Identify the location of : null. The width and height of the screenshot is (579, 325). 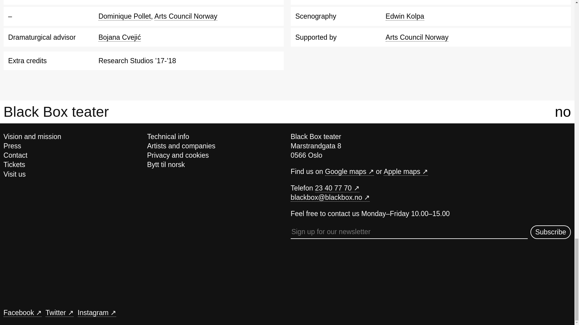
(349, 172).